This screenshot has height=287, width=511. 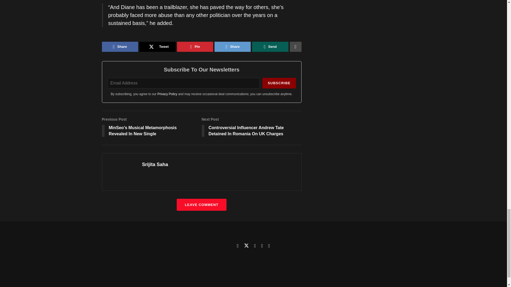 What do you see at coordinates (195, 47) in the screenshot?
I see `Pin` at bounding box center [195, 47].